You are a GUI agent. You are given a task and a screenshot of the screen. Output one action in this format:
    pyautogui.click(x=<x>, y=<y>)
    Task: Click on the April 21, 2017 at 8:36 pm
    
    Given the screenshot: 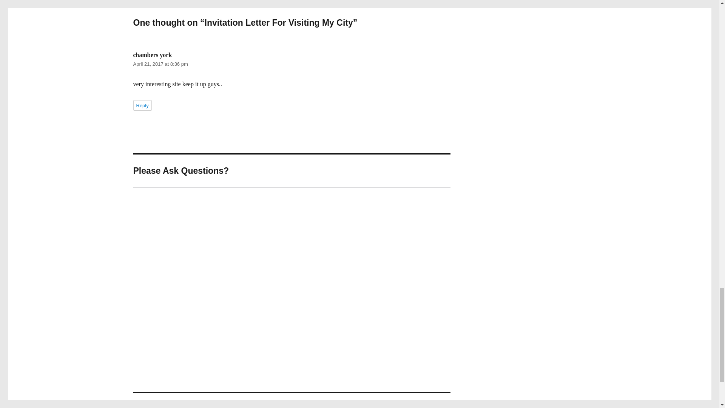 What is the action you would take?
    pyautogui.click(x=160, y=64)
    